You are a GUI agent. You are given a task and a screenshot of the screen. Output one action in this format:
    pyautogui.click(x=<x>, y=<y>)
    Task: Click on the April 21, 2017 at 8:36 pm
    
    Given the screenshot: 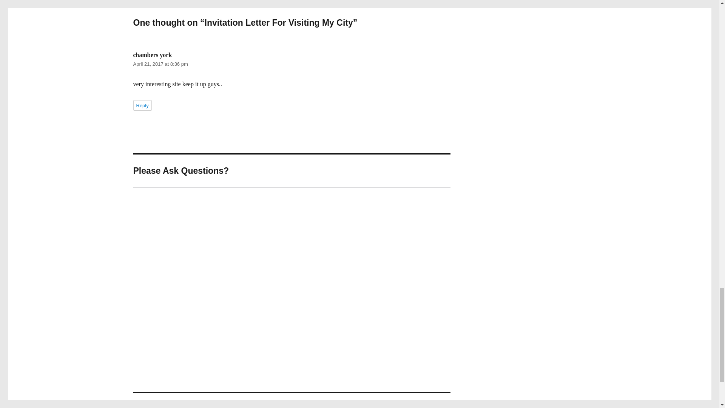 What is the action you would take?
    pyautogui.click(x=160, y=64)
    